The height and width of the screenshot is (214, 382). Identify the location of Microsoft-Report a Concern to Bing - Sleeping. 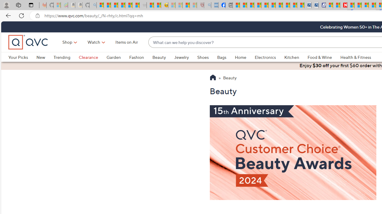
(57, 5).